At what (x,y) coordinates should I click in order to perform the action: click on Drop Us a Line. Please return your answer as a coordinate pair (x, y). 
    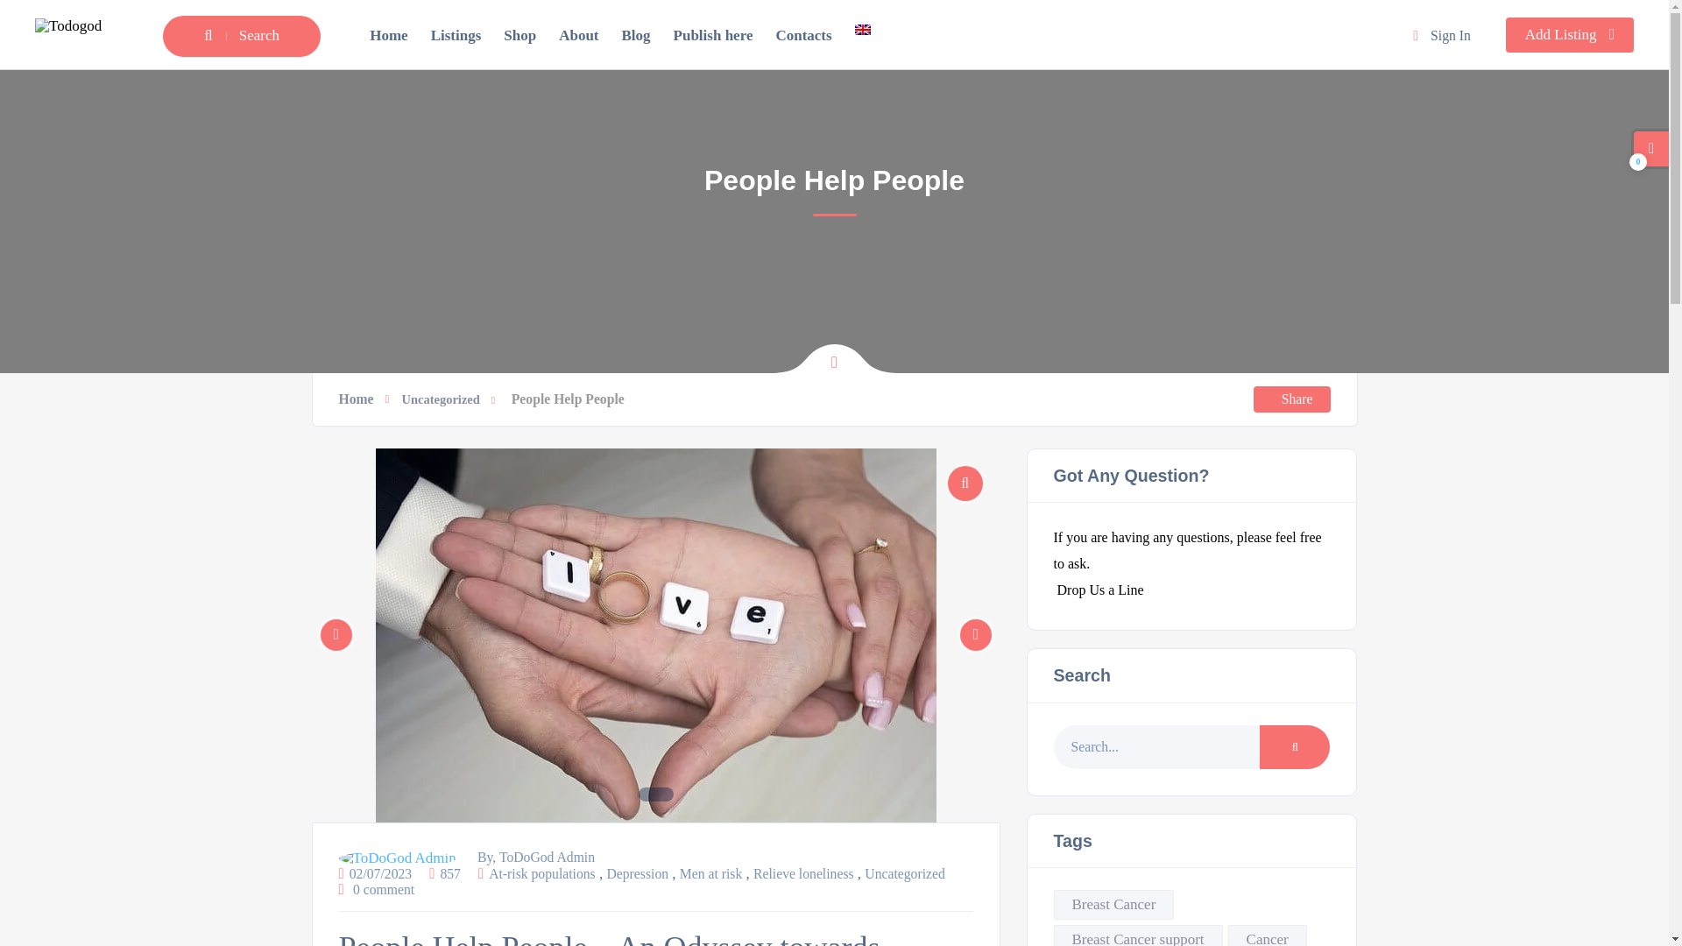
    Looking at the image, I should click on (1098, 589).